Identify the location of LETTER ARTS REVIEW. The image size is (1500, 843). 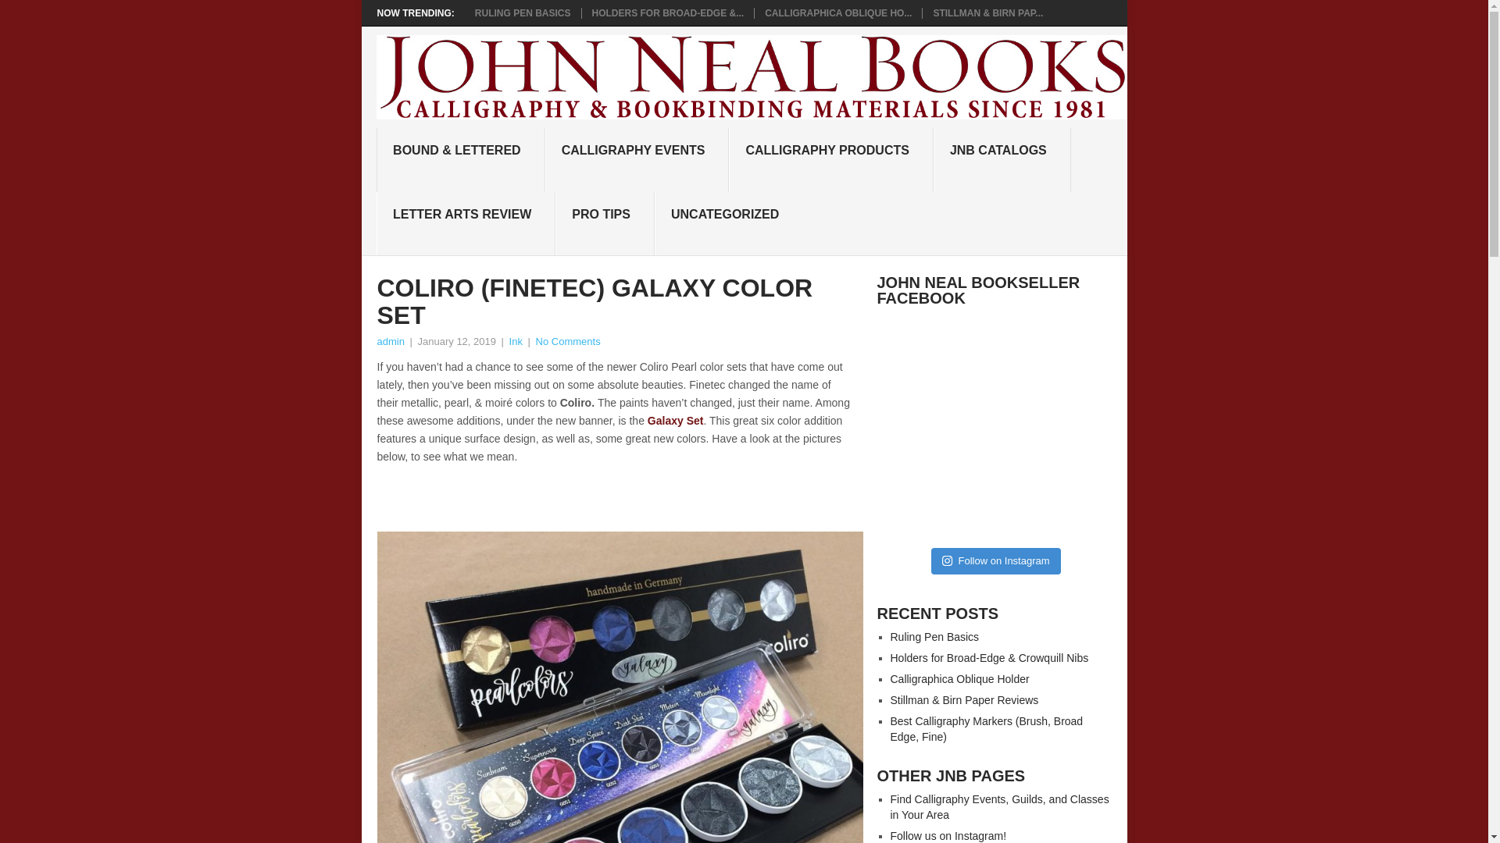
(466, 224).